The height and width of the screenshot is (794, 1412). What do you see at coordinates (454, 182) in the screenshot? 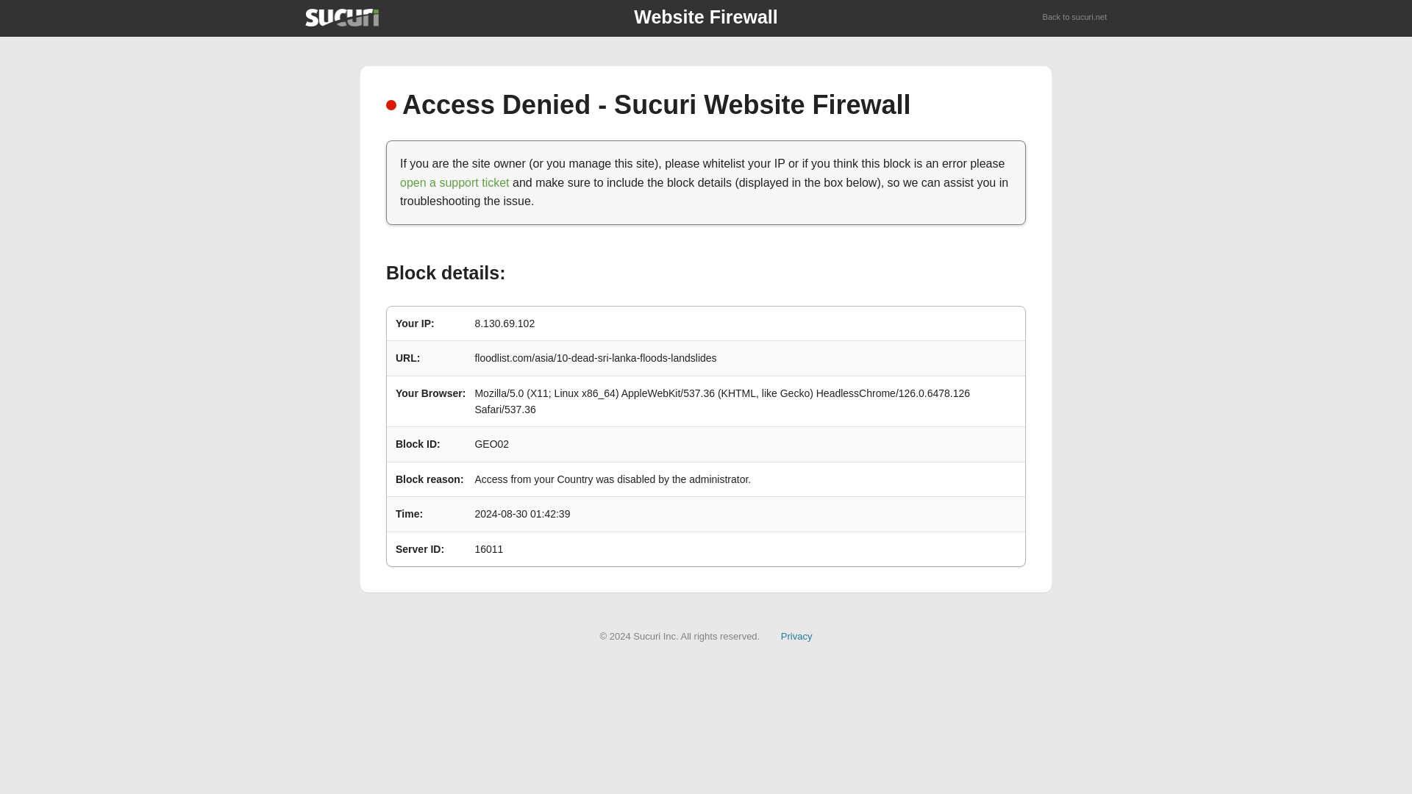
I see `open a support ticket` at bounding box center [454, 182].